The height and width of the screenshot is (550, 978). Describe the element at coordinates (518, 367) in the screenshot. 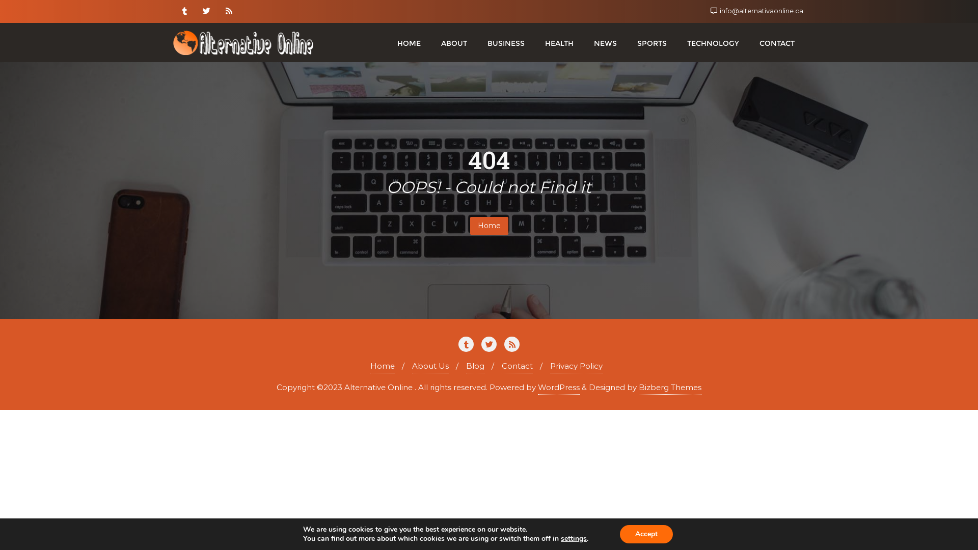

I see `Contact` at that location.